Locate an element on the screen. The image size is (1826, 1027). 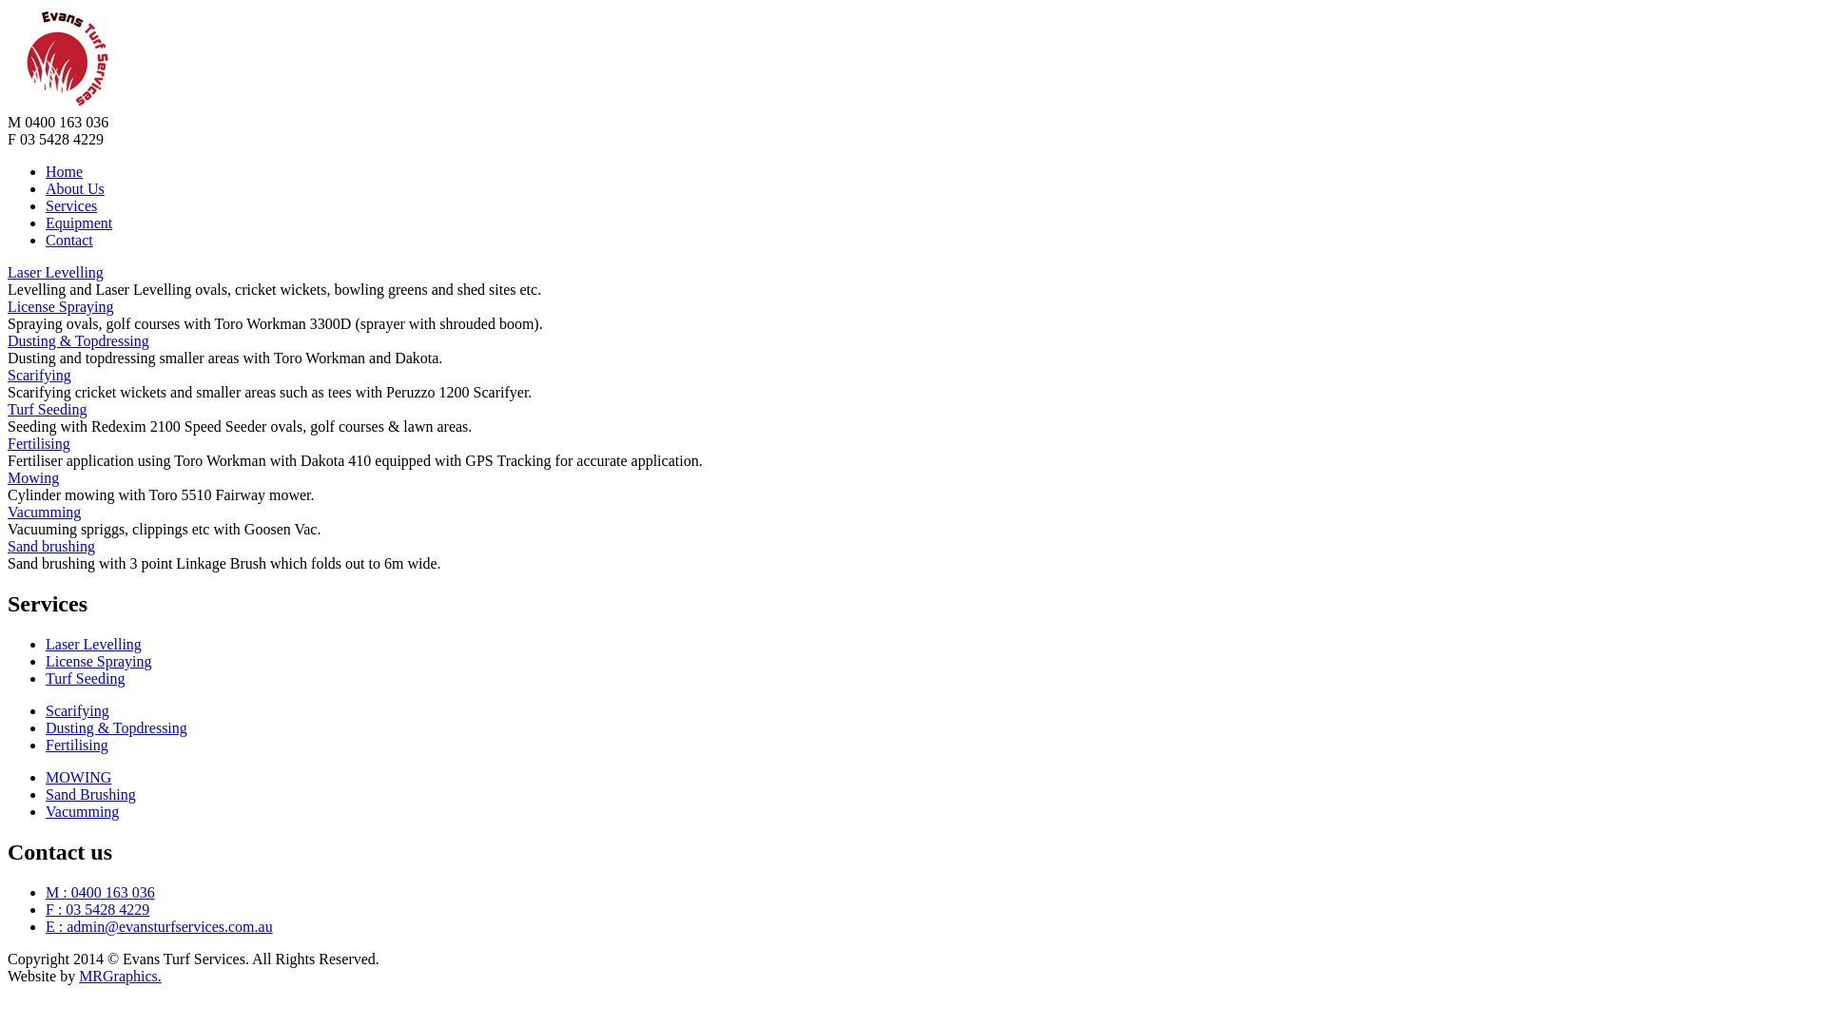
Equipment is located at coordinates (79, 223).